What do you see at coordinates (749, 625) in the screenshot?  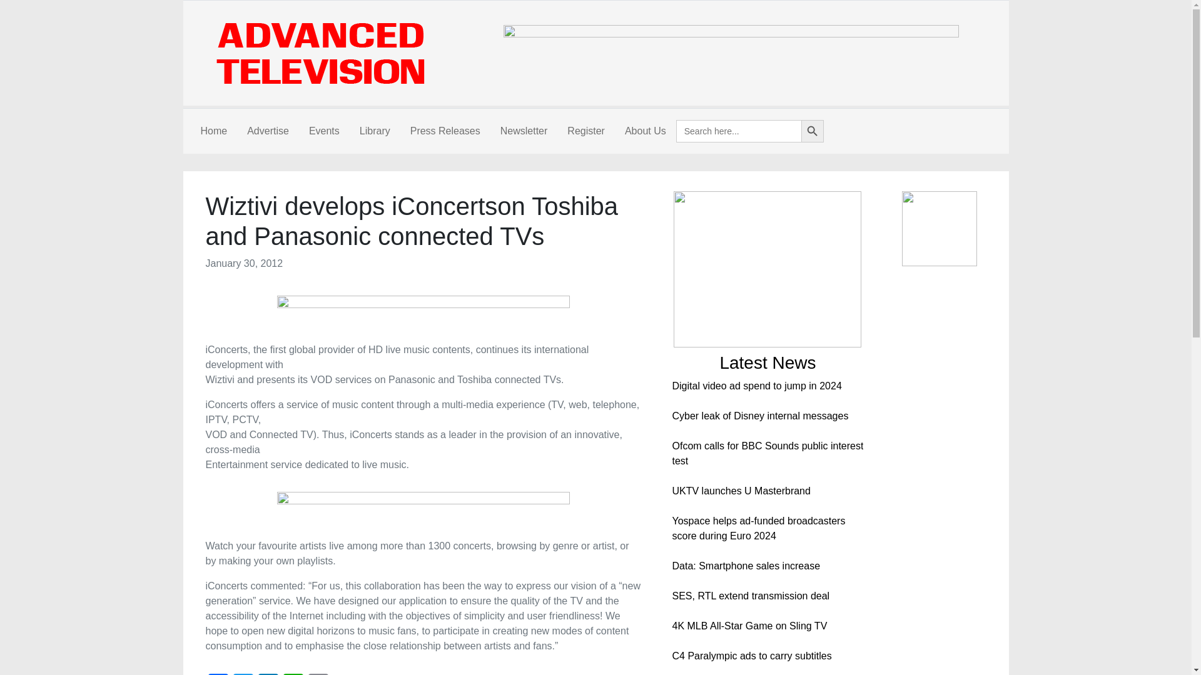 I see `4K MLB All-Star Game on Sling TV` at bounding box center [749, 625].